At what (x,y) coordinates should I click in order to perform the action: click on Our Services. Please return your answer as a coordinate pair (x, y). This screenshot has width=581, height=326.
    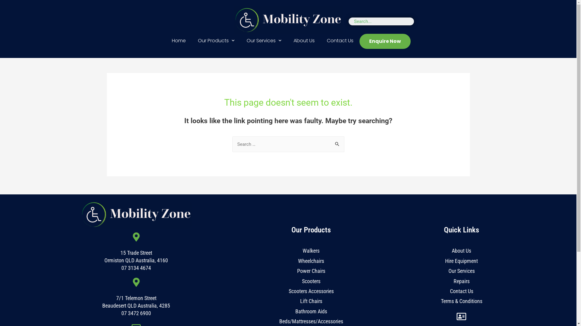
    Looking at the image, I should click on (462, 271).